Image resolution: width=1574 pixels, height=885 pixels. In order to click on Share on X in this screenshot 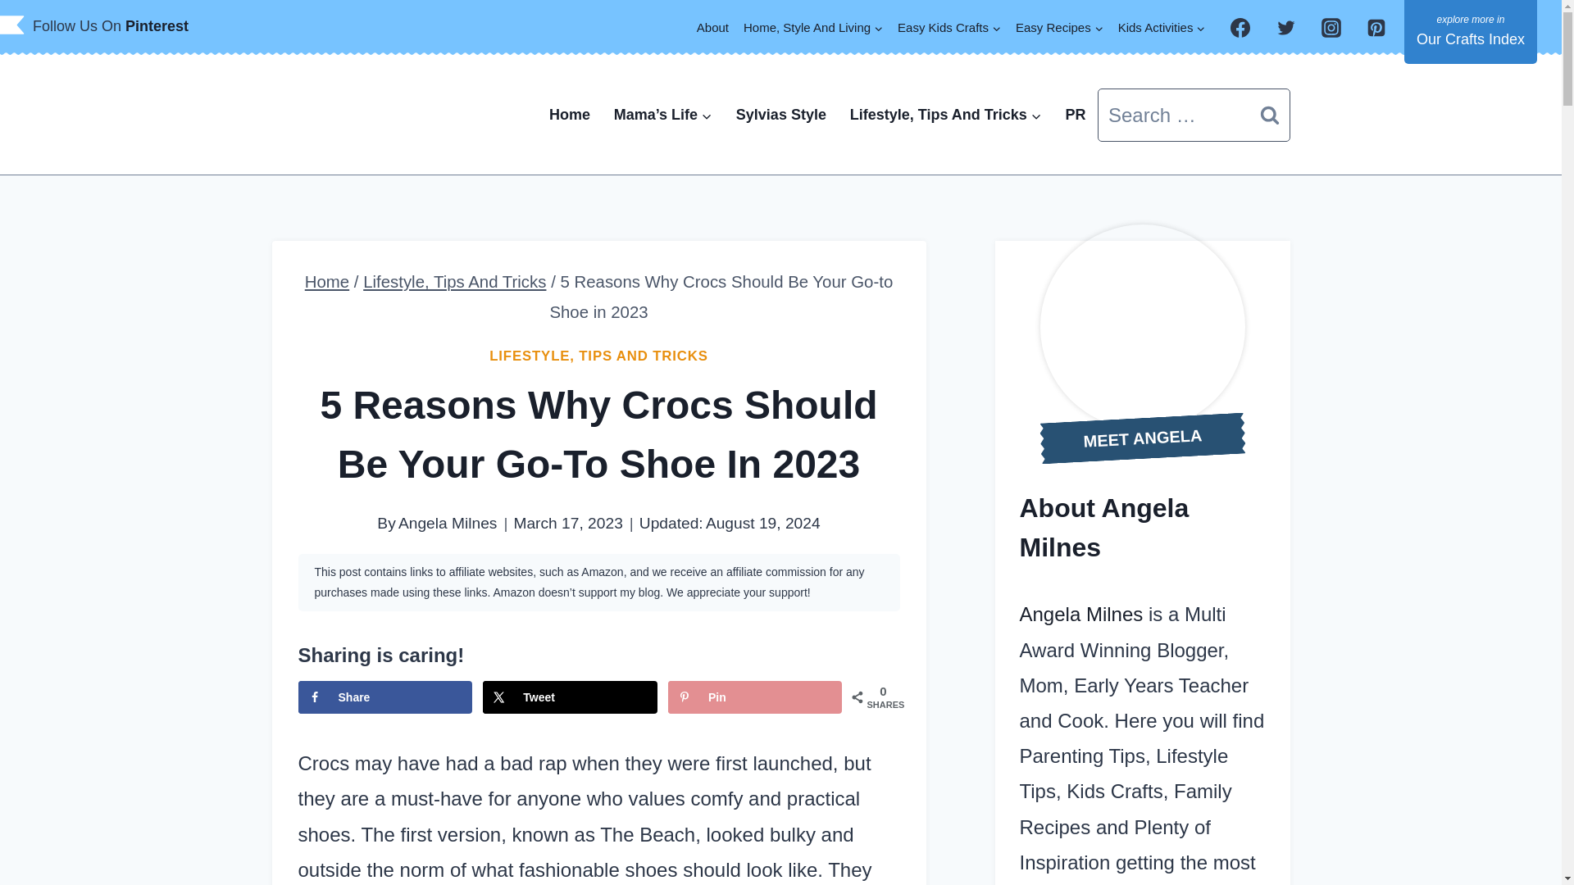, I will do `click(569, 697)`.